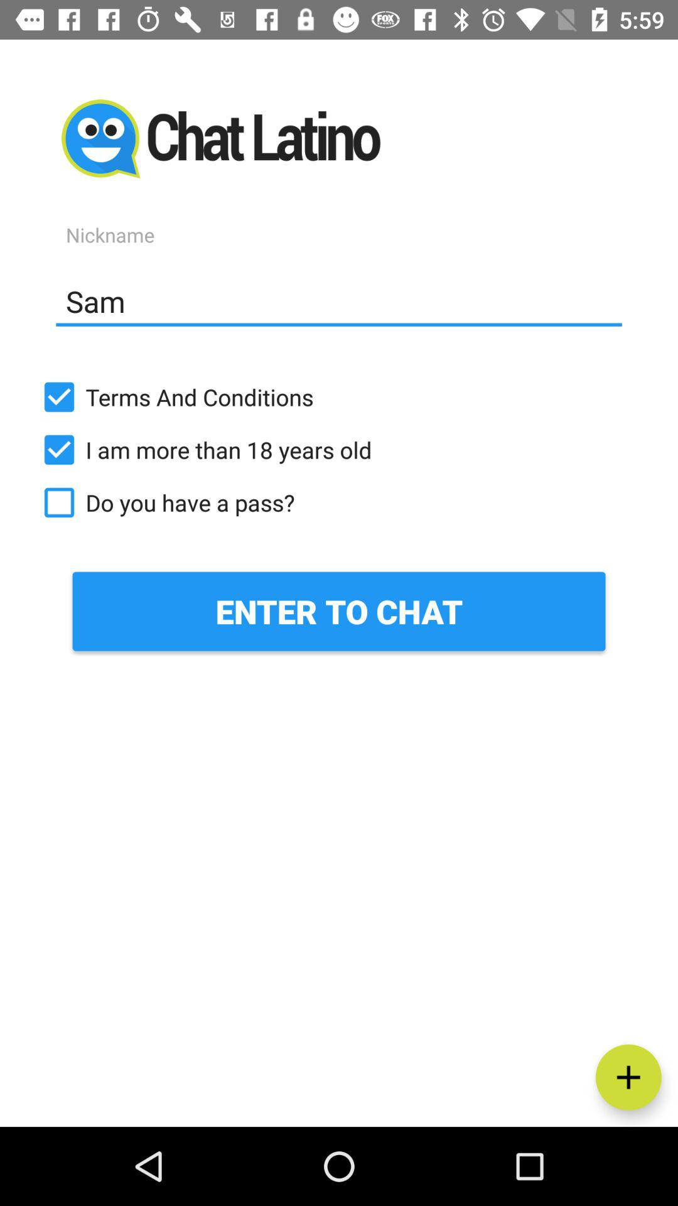 Image resolution: width=678 pixels, height=1206 pixels. What do you see at coordinates (339, 301) in the screenshot?
I see `jump until the sam` at bounding box center [339, 301].